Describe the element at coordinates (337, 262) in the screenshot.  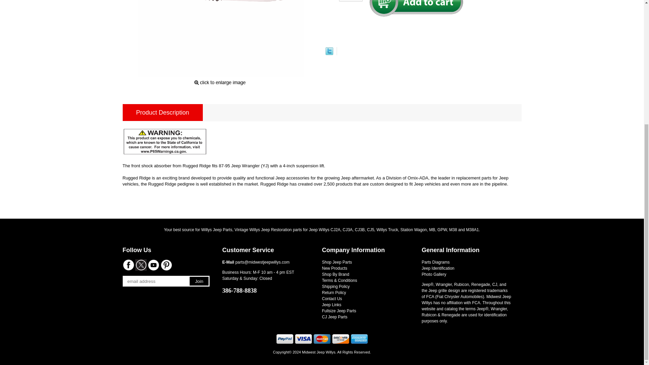
I see `Shop Jeep Parts` at that location.